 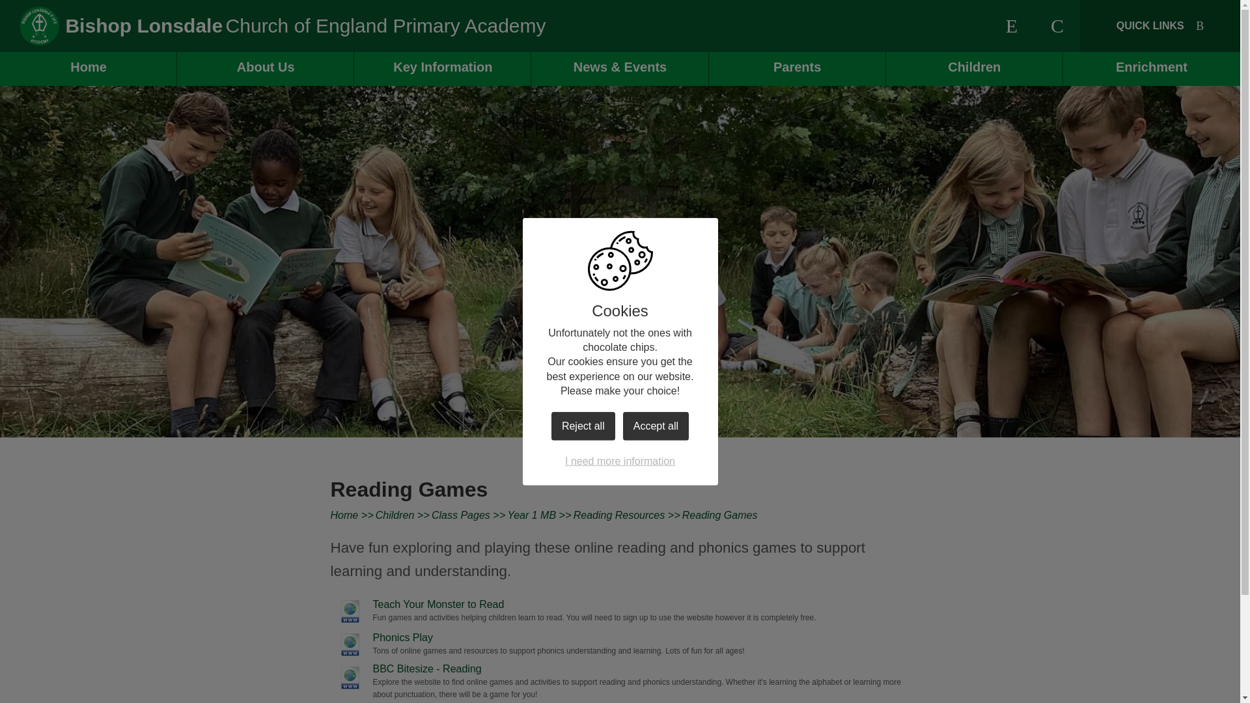 I want to click on About Us, so click(x=266, y=68).